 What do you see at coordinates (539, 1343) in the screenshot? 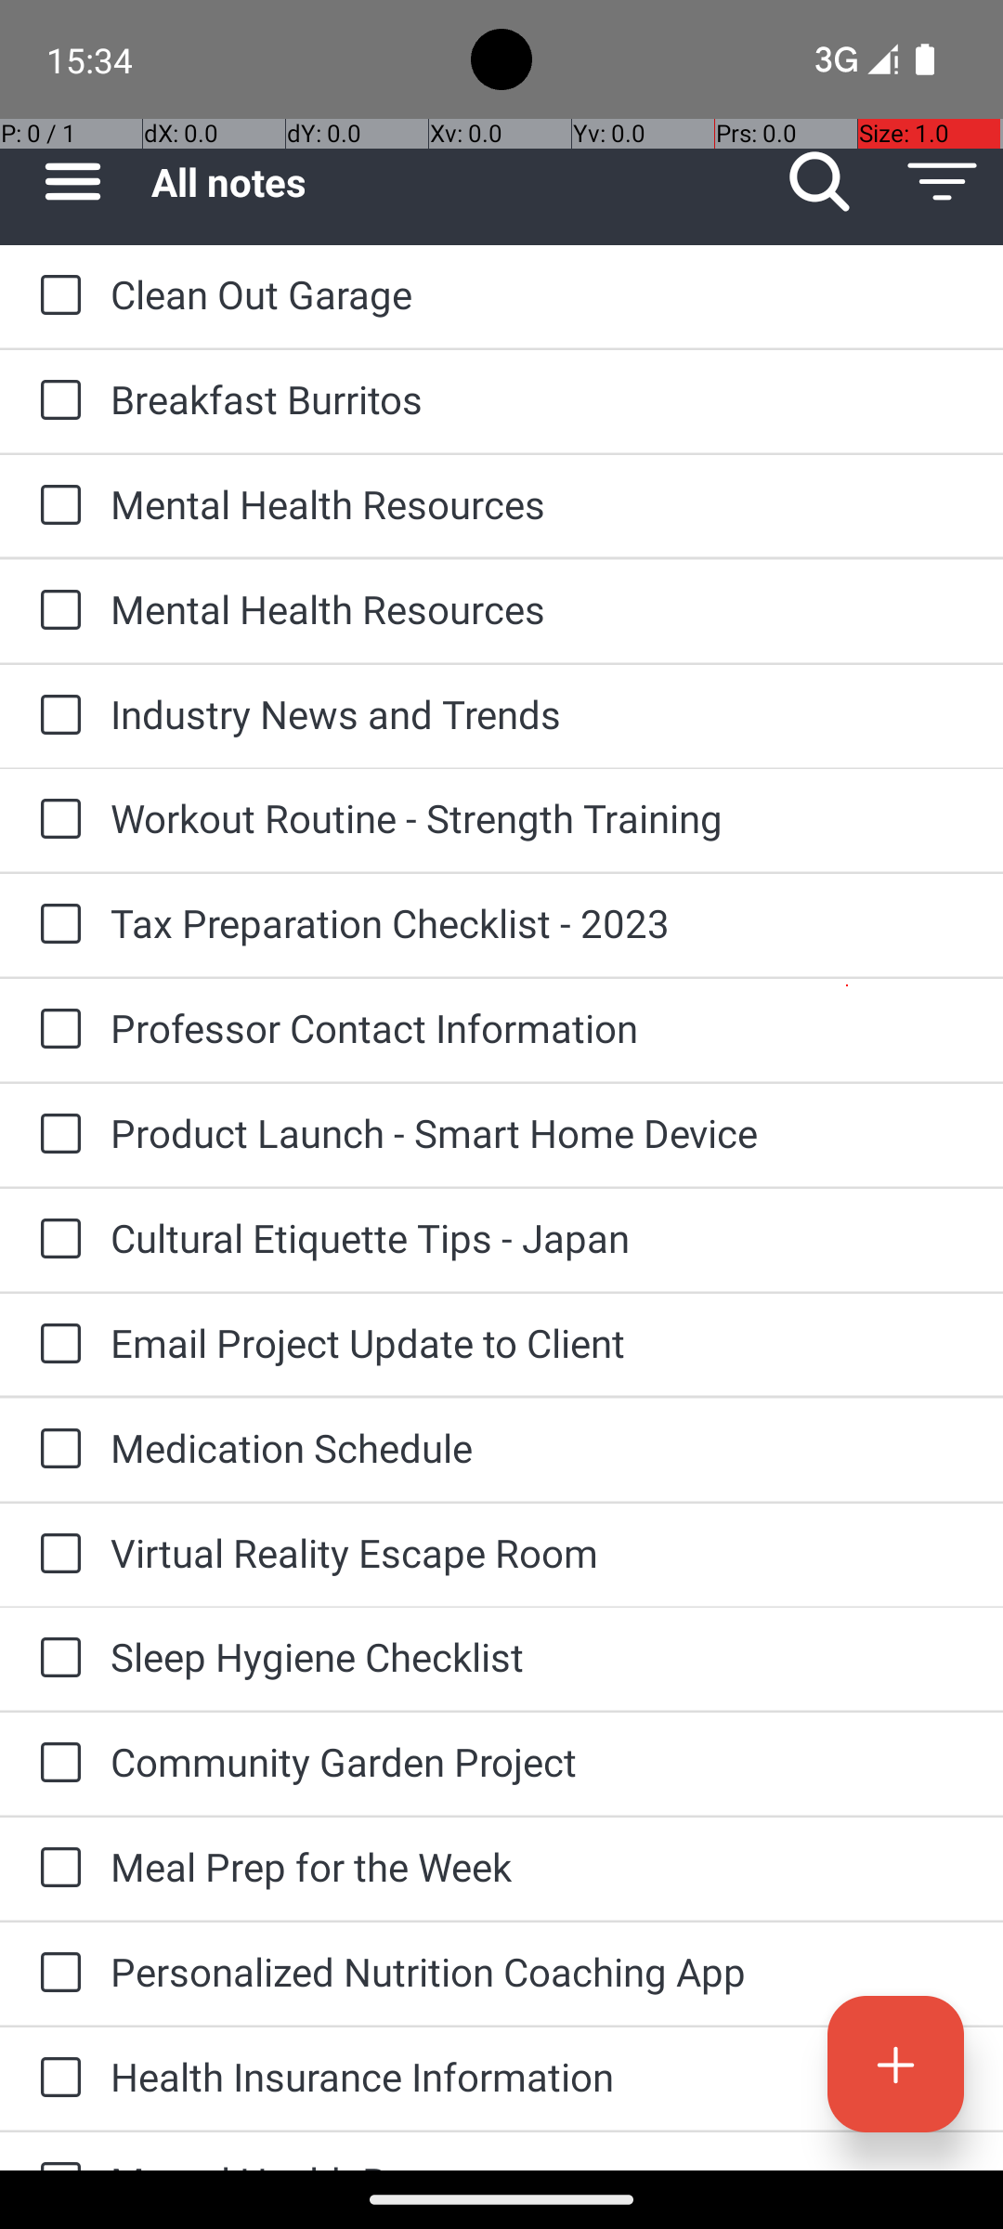
I see `Email Project Update to Client` at bounding box center [539, 1343].